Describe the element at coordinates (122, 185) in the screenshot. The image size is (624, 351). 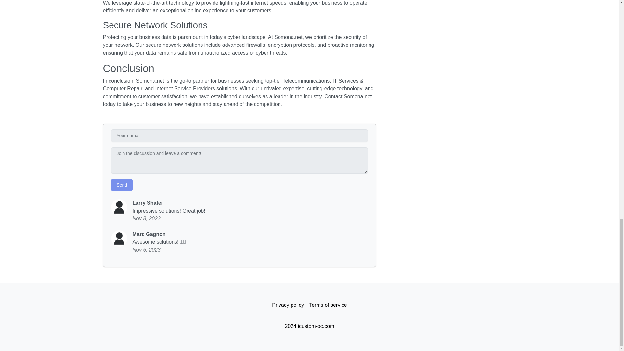
I see `Send` at that location.